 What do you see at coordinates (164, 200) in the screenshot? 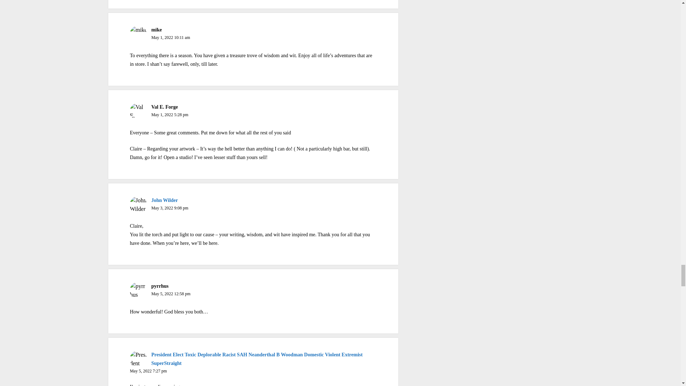
I see `John Wilder` at bounding box center [164, 200].